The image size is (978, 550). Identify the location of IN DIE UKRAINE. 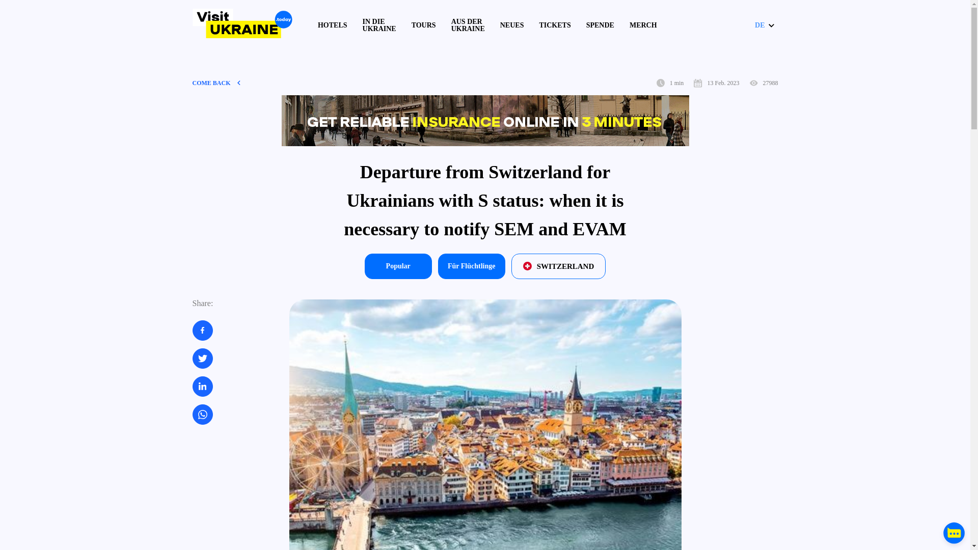
(379, 25).